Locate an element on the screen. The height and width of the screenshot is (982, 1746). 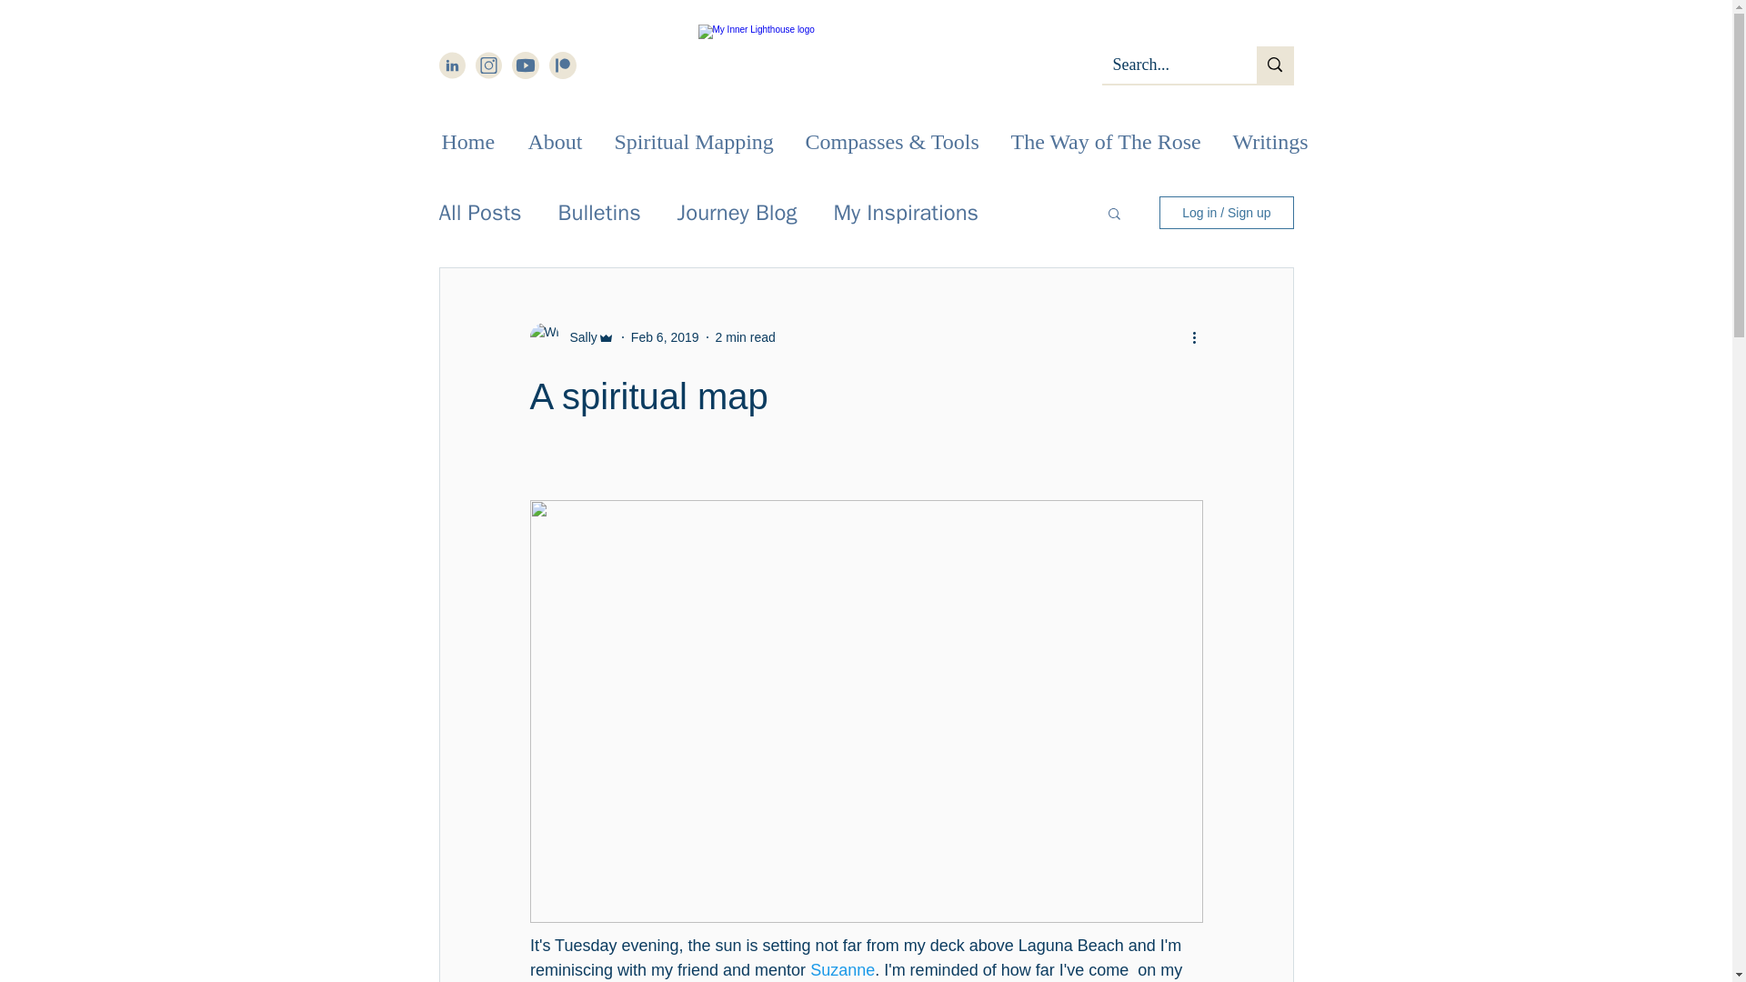
Home is located at coordinates (470, 140).